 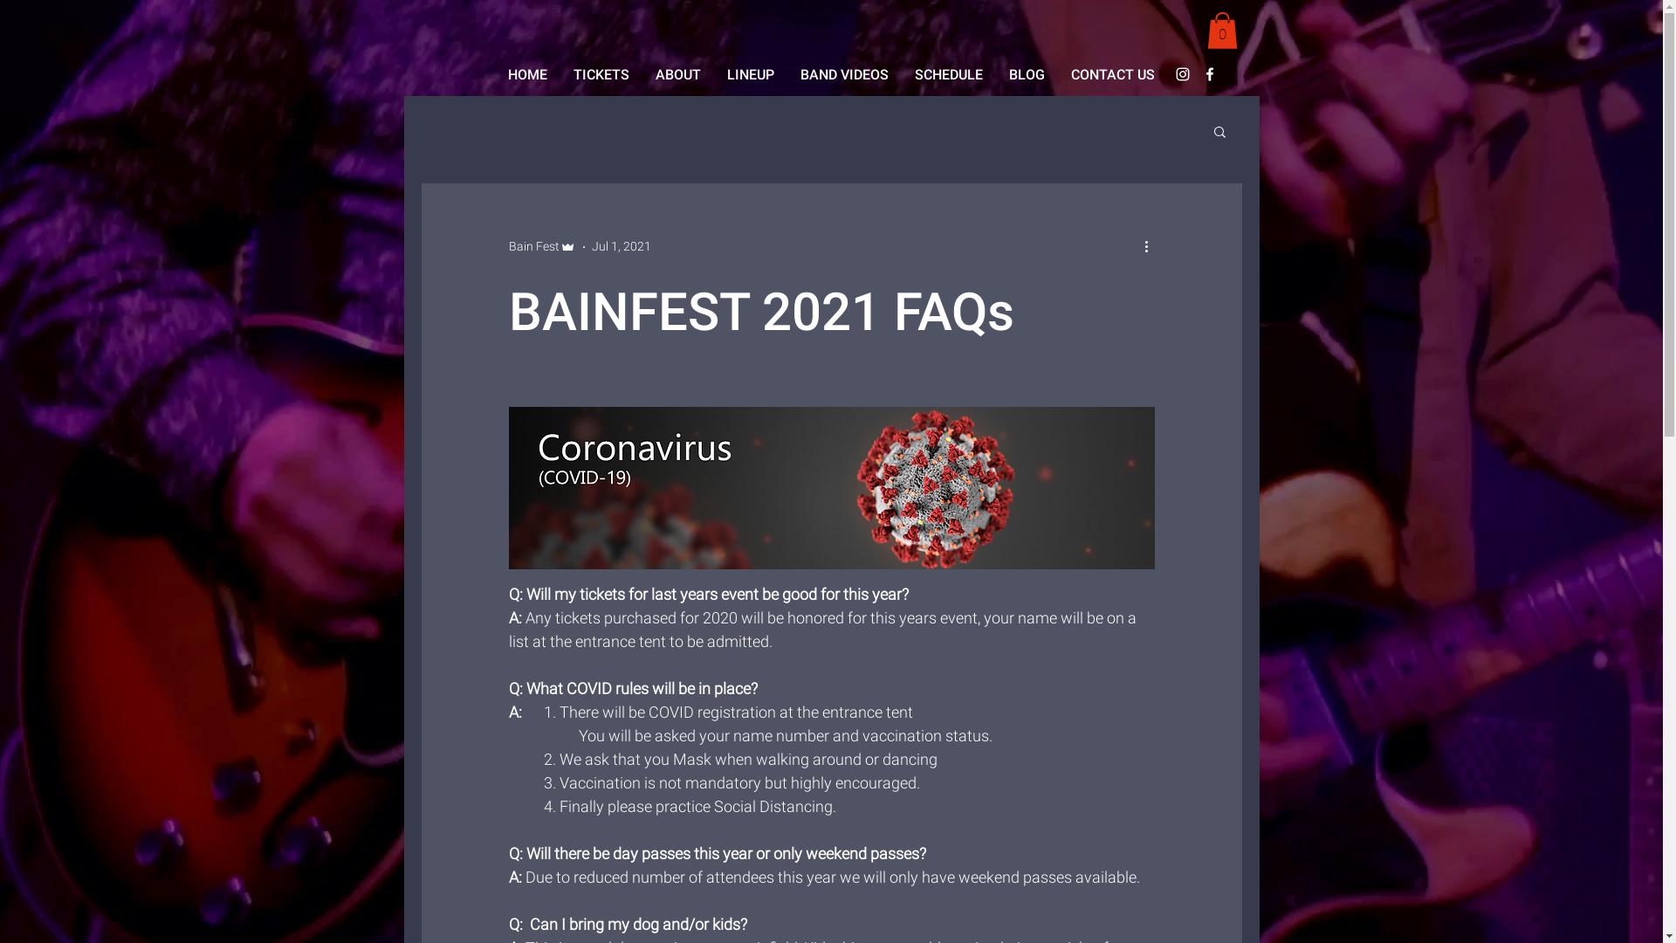 What do you see at coordinates (751, 75) in the screenshot?
I see `LINEUP` at bounding box center [751, 75].